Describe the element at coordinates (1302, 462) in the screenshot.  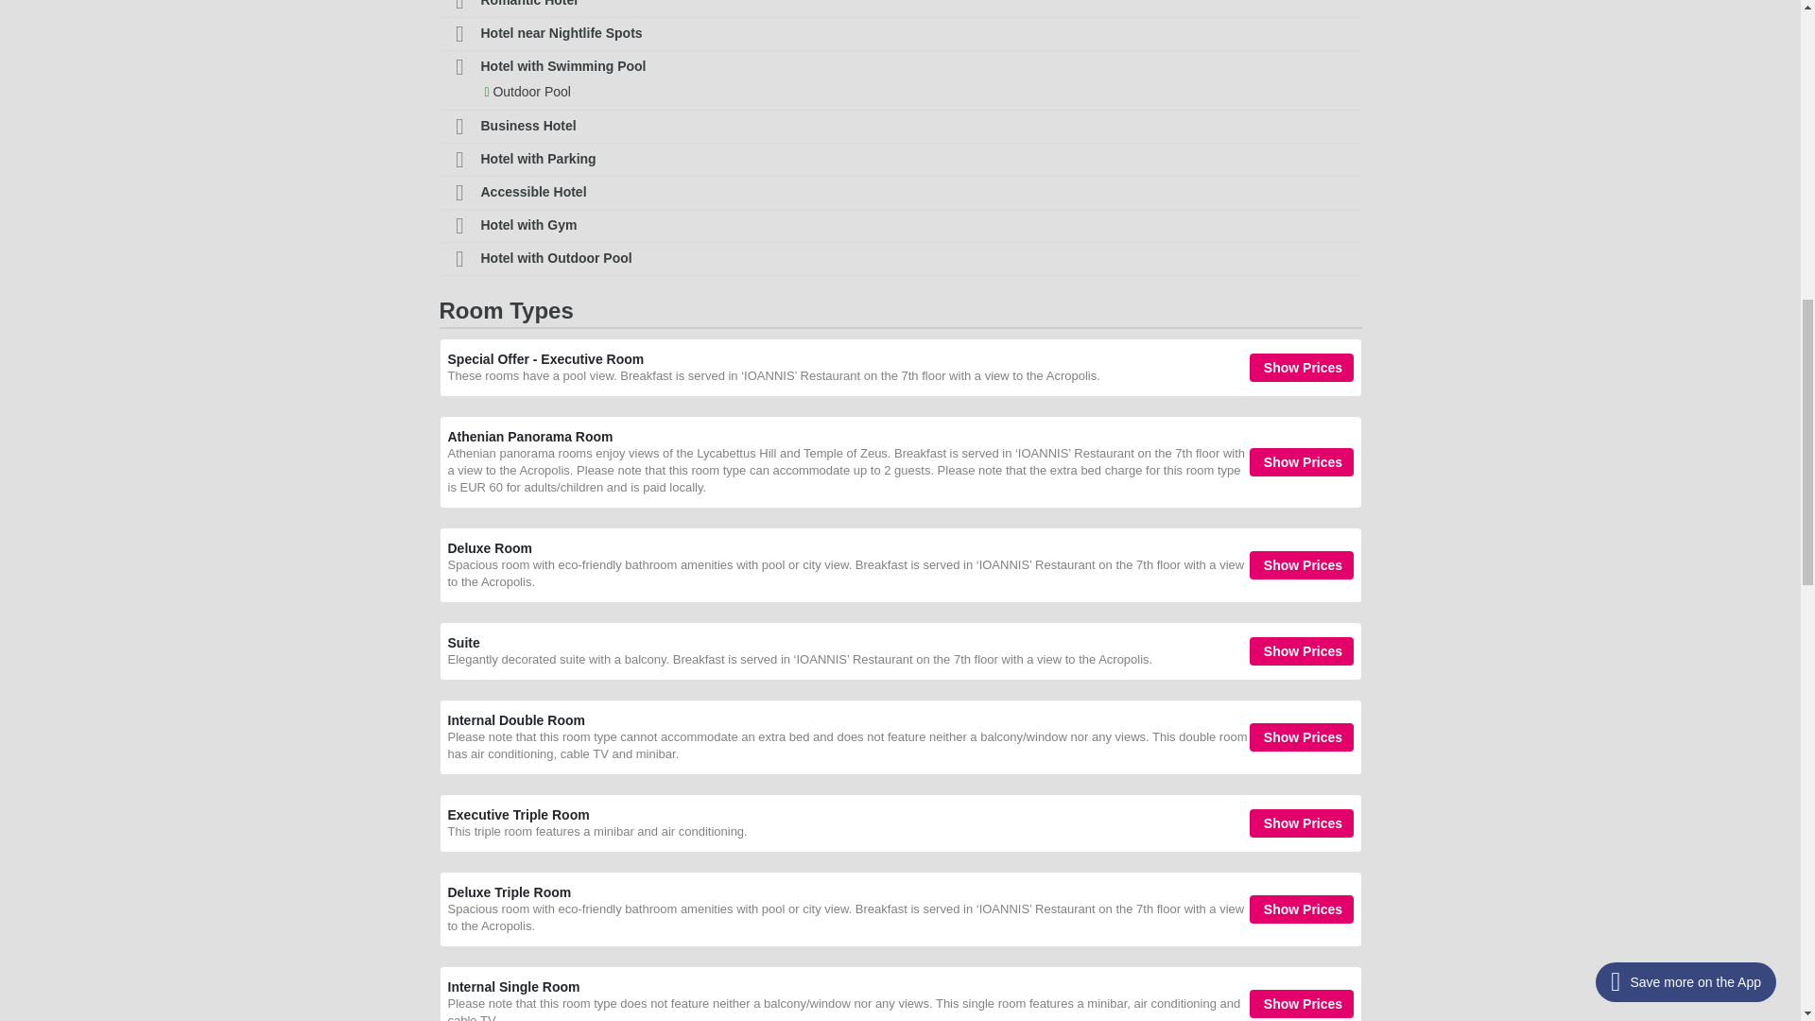
I see `Show Prices` at that location.